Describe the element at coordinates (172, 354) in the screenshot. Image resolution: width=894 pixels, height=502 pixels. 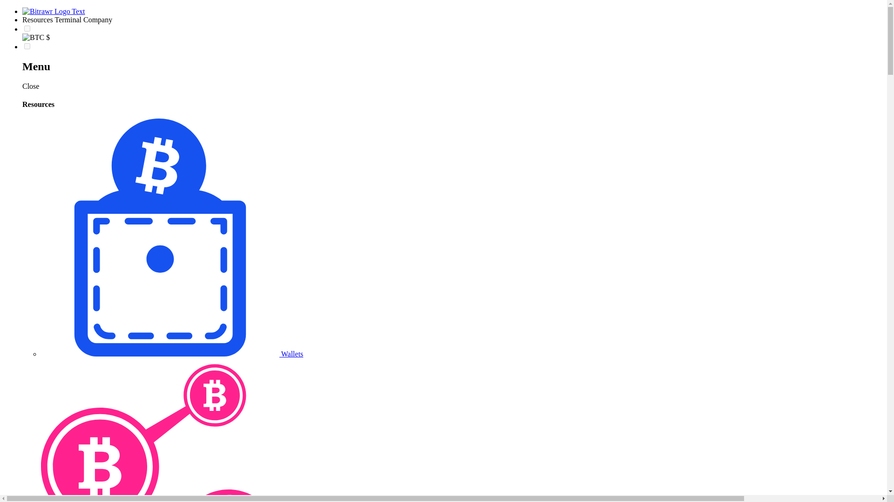
I see `Wallets` at that location.